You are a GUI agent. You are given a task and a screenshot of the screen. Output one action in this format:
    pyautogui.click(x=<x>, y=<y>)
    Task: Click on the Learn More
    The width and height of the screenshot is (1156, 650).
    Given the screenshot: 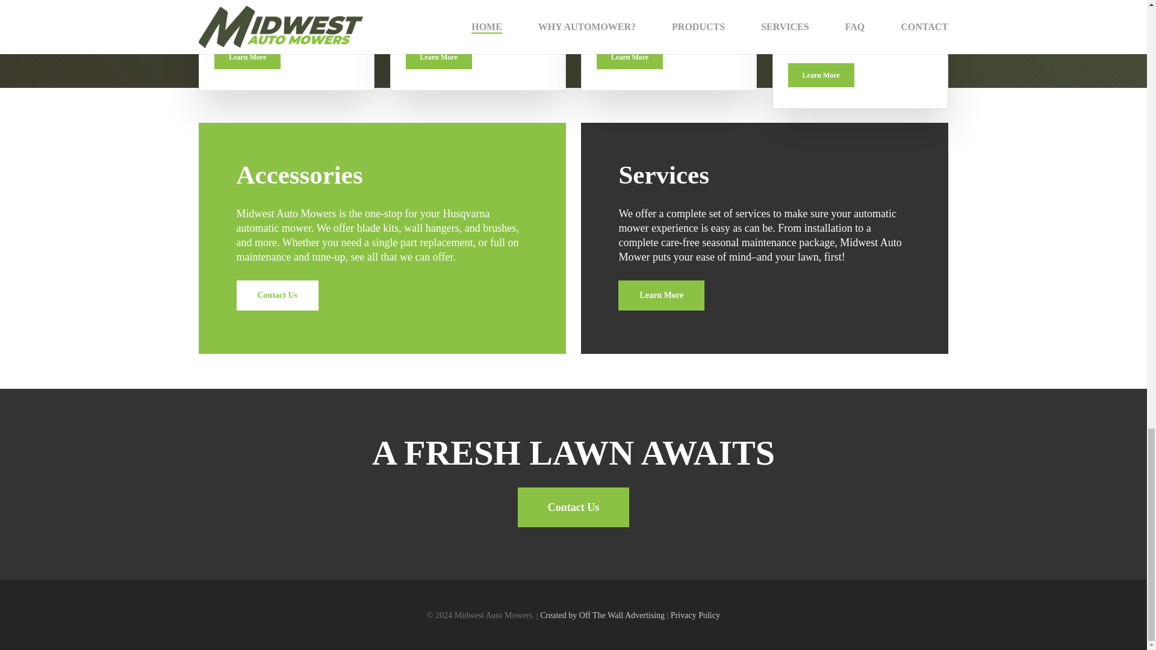 What is the action you would take?
    pyautogui.click(x=661, y=295)
    